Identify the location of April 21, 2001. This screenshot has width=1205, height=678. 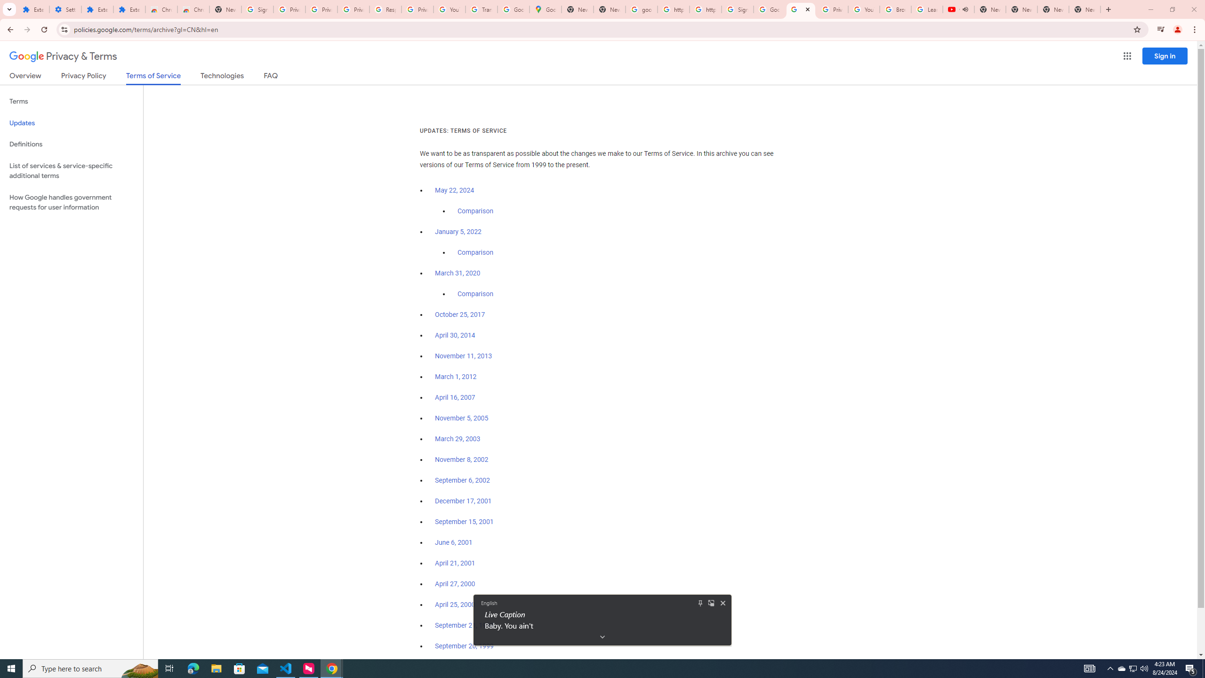
(456, 563).